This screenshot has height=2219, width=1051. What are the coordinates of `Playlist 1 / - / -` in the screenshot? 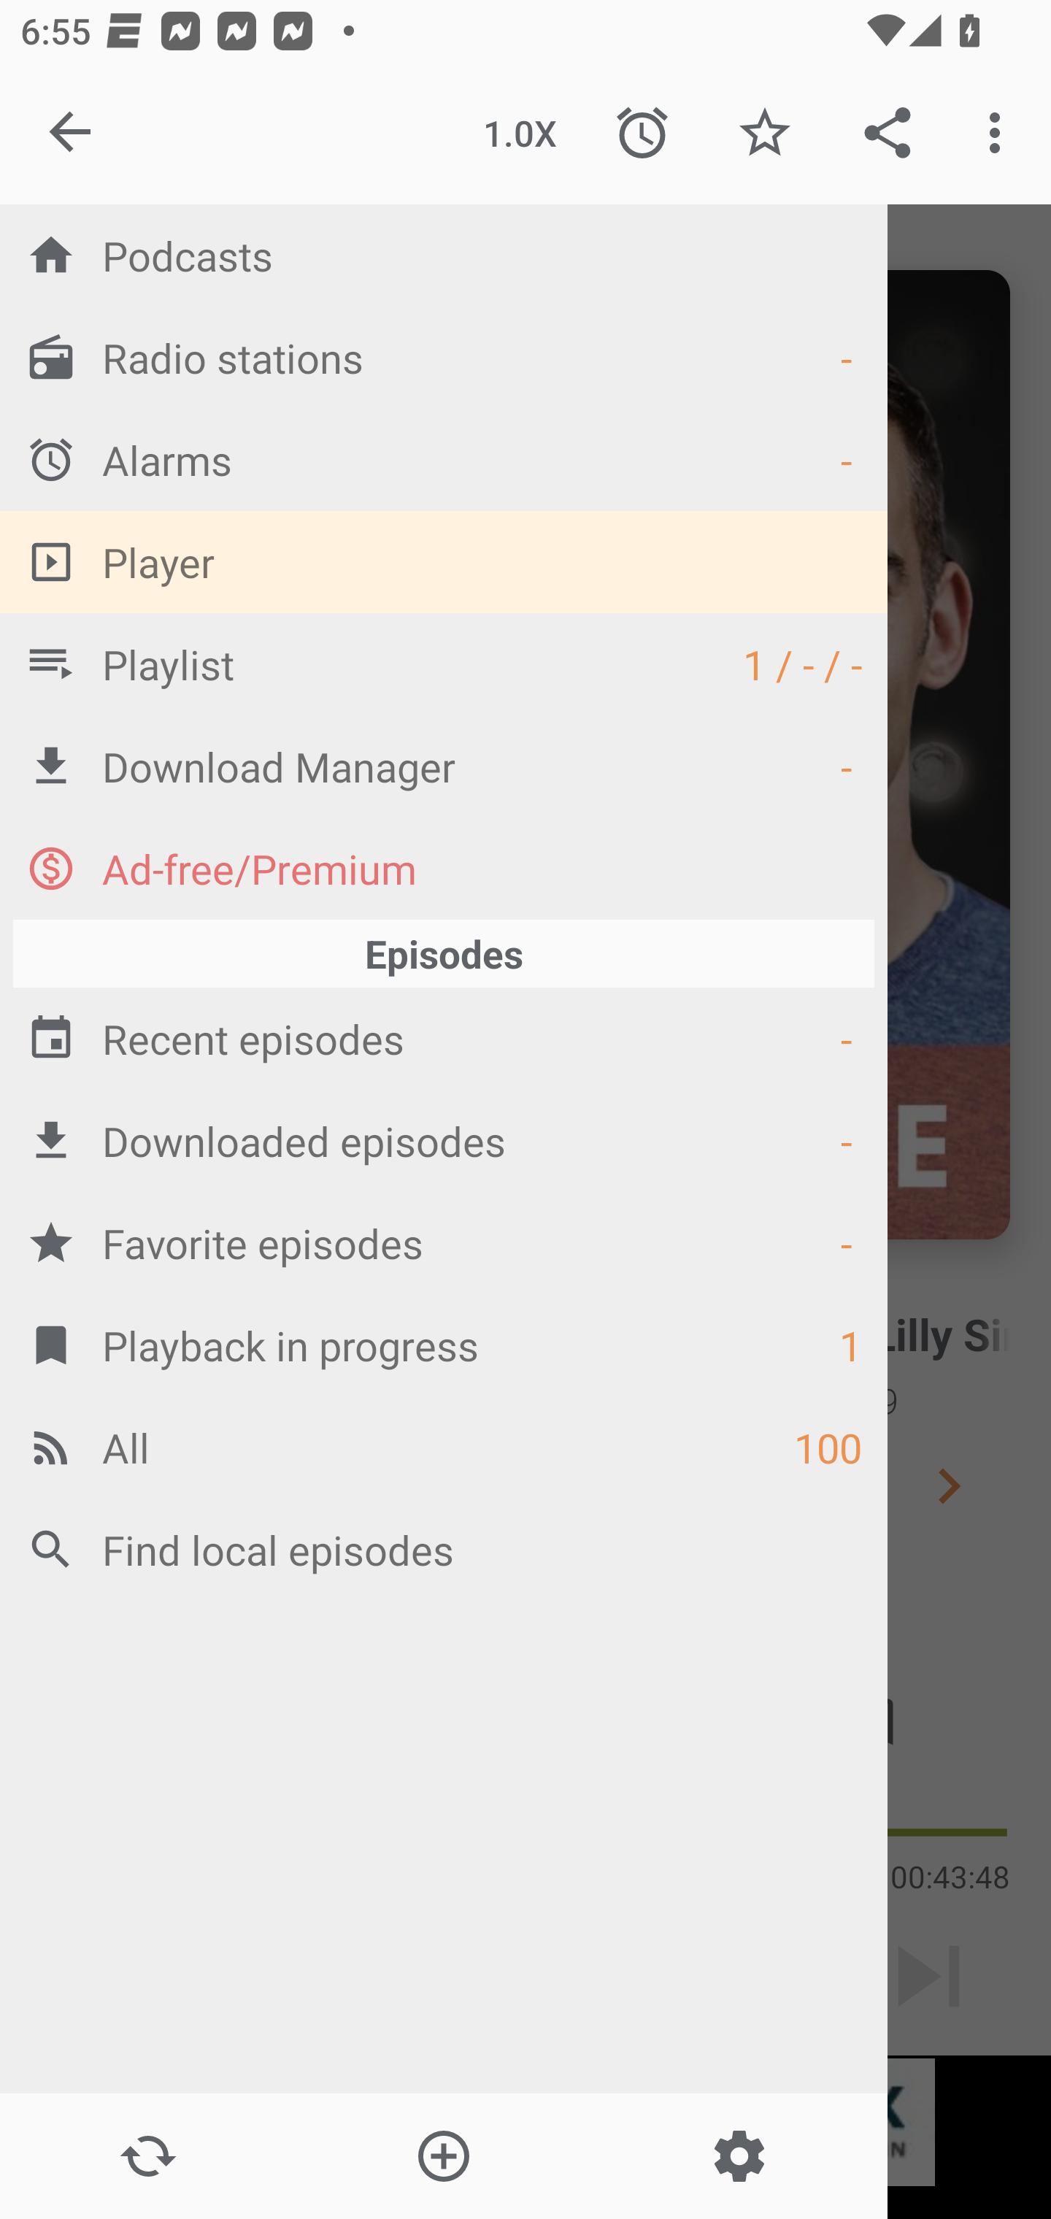 It's located at (444, 663).